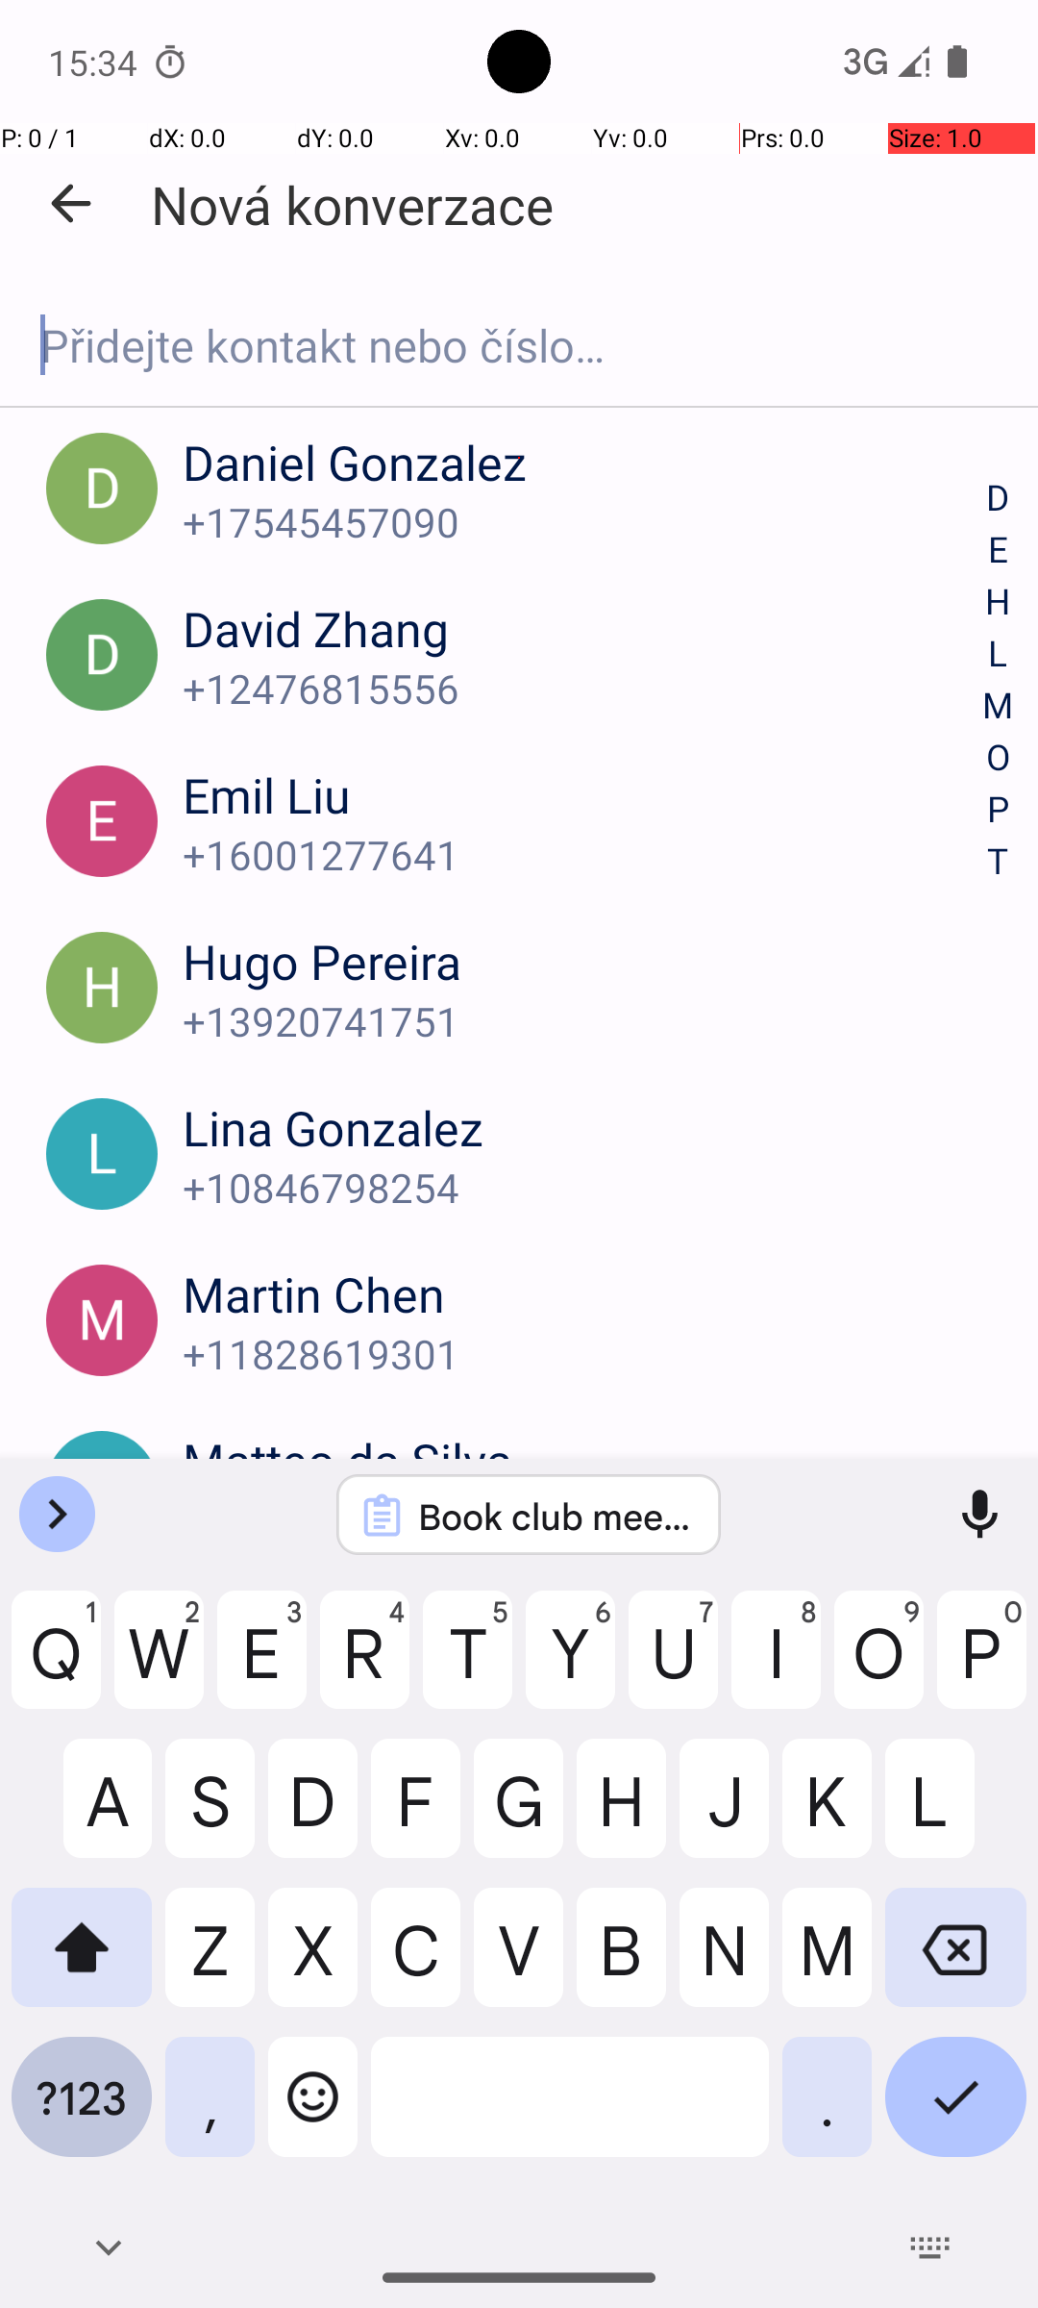  Describe the element at coordinates (584, 521) in the screenshot. I see `+17545457090` at that location.